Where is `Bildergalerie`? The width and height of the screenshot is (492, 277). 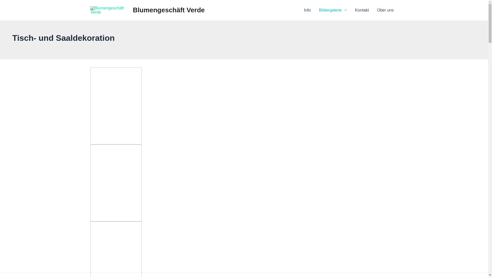 Bildergalerie is located at coordinates (333, 10).